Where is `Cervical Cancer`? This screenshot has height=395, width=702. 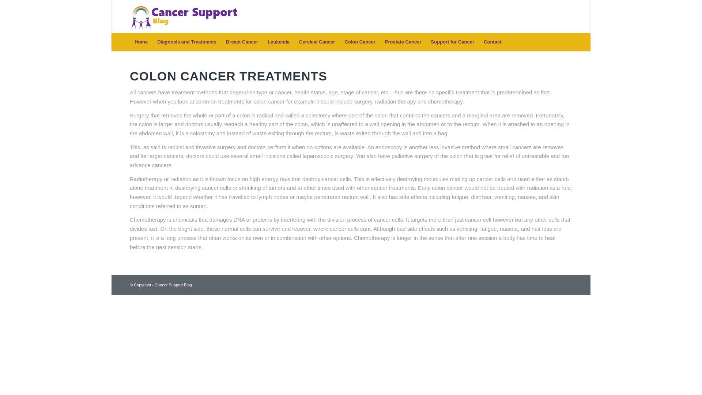
Cervical Cancer is located at coordinates (317, 42).